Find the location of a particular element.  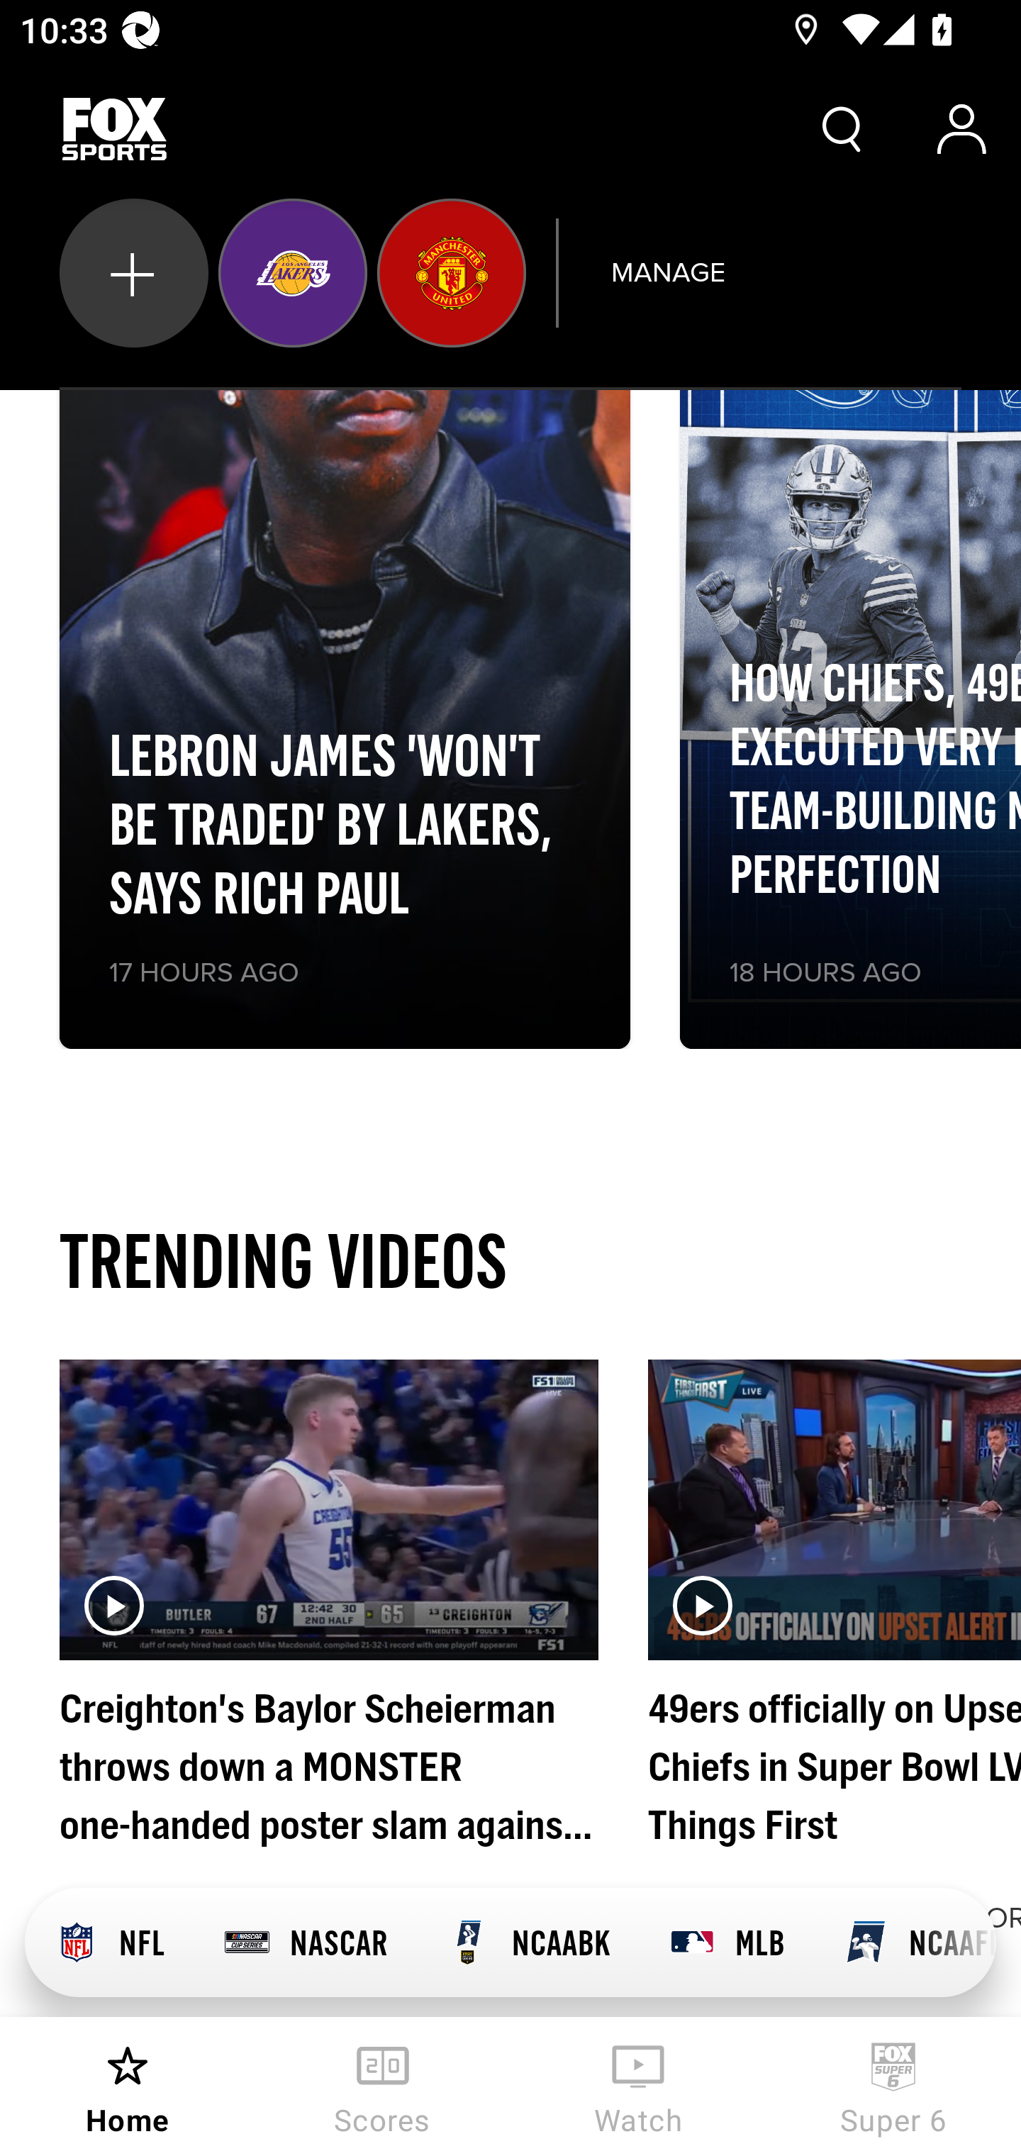

Account is located at coordinates (961, 129).